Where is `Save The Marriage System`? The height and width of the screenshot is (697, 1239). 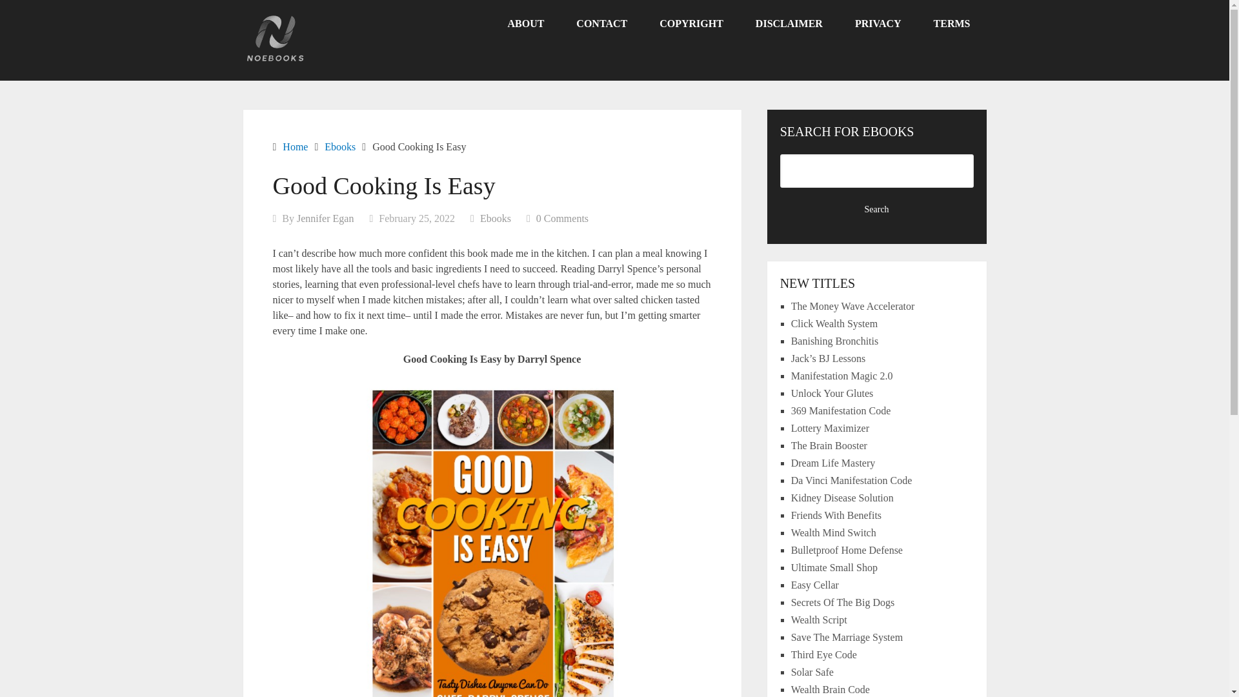 Save The Marriage System is located at coordinates (847, 636).